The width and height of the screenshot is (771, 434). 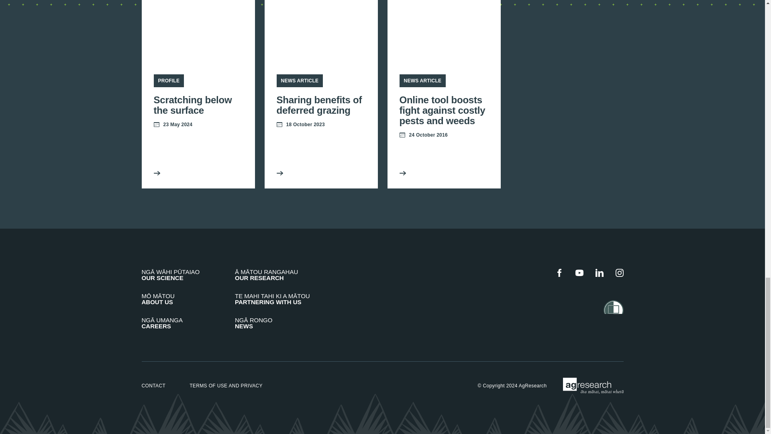 What do you see at coordinates (579, 272) in the screenshot?
I see `AgResearch on YouTube` at bounding box center [579, 272].